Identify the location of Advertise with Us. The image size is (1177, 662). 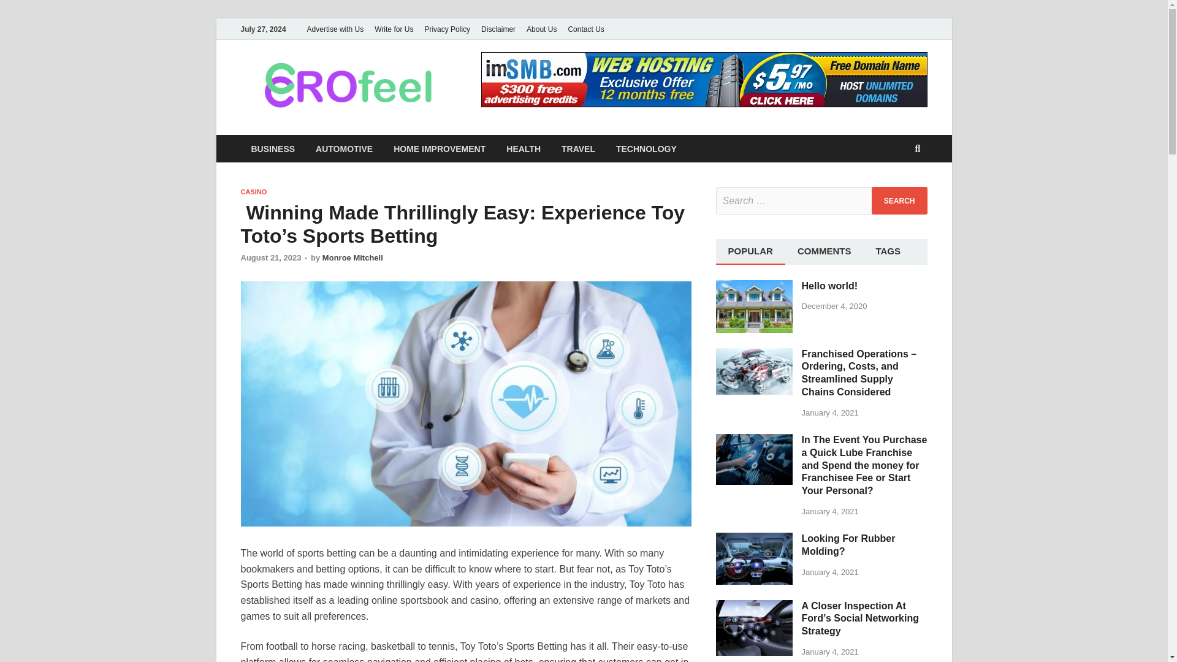
(335, 29).